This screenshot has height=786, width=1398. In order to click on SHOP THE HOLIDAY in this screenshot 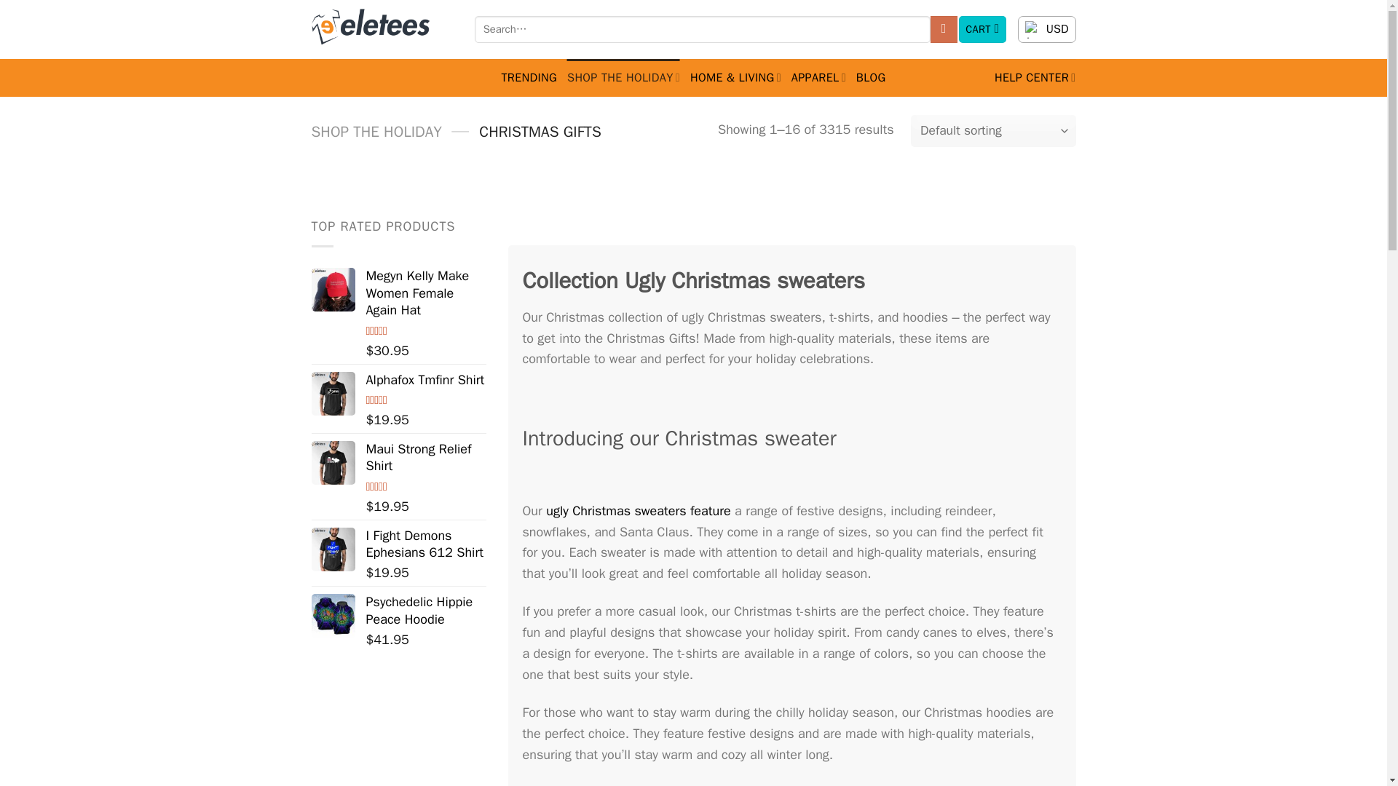, I will do `click(376, 132)`.